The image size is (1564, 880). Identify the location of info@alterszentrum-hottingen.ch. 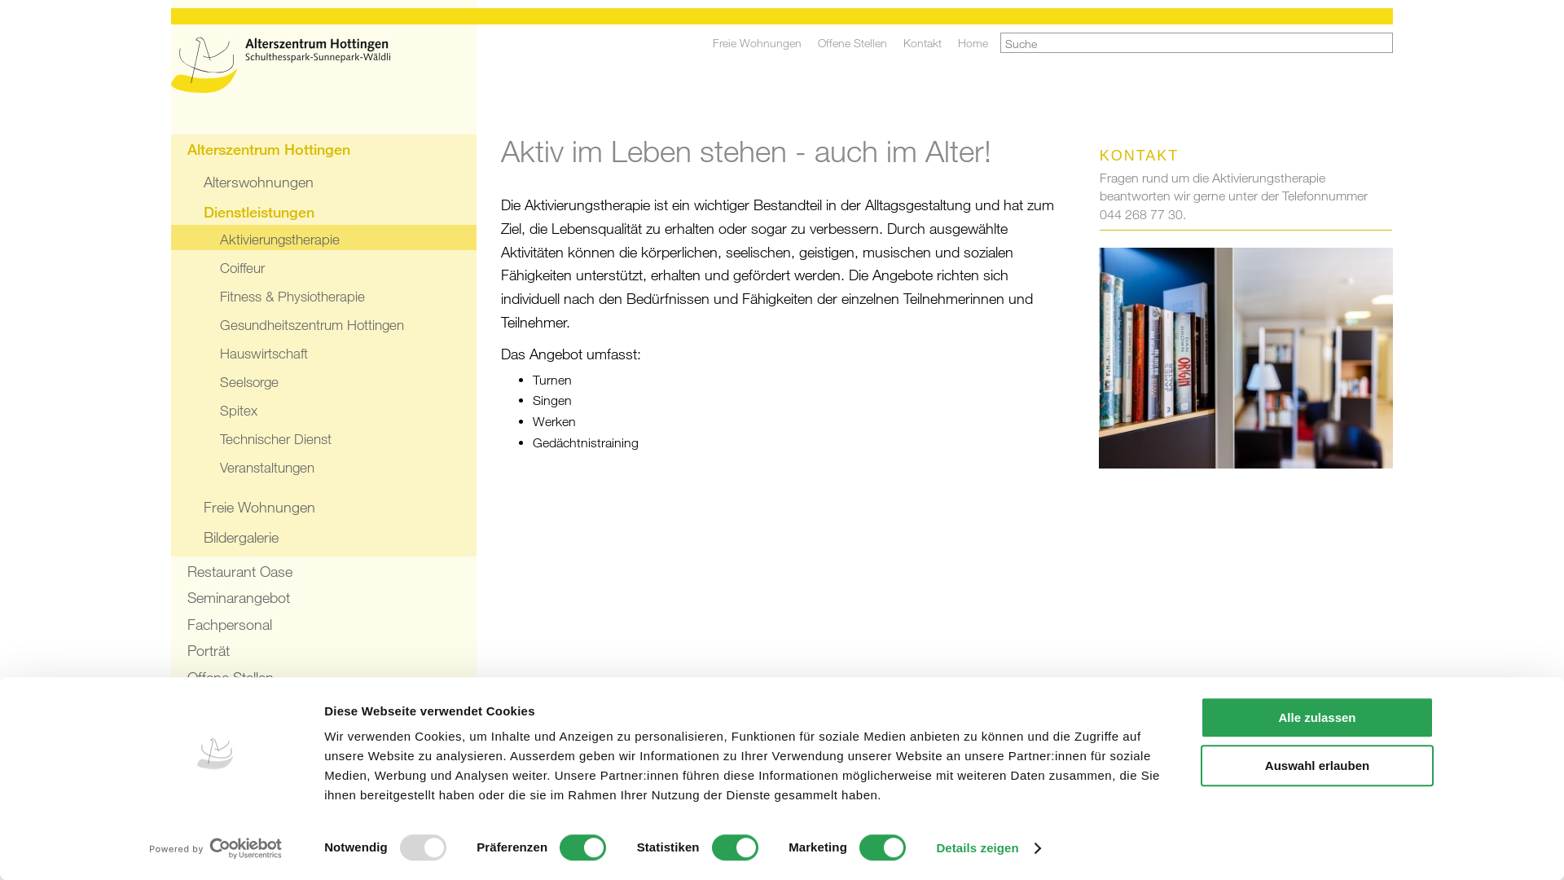
(1313, 784).